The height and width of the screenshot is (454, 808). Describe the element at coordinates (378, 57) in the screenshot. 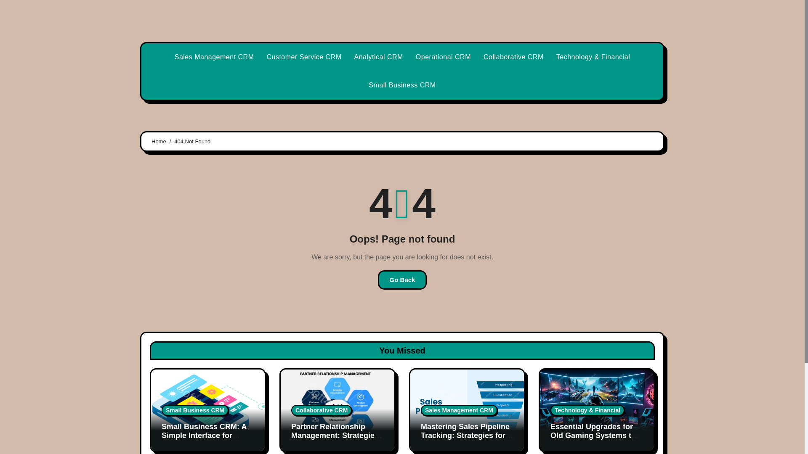

I see `Analytical CRM` at that location.